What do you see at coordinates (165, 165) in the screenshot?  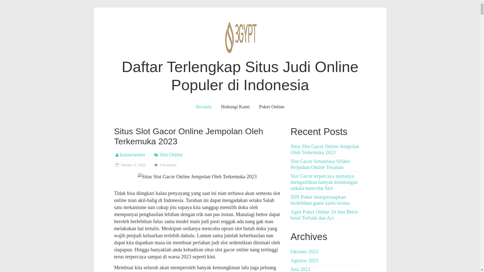 I see `0 Komentar` at bounding box center [165, 165].